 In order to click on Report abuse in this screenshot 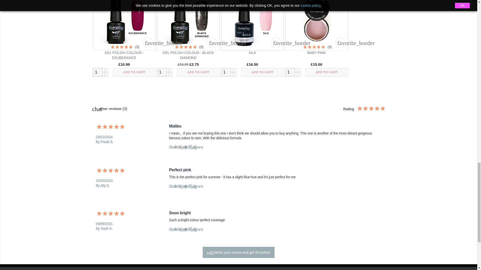, I will do `click(192, 146)`.